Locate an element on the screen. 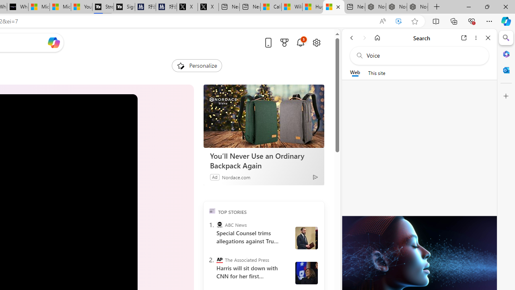 The width and height of the screenshot is (515, 290). Search the web is located at coordinates (423, 56).